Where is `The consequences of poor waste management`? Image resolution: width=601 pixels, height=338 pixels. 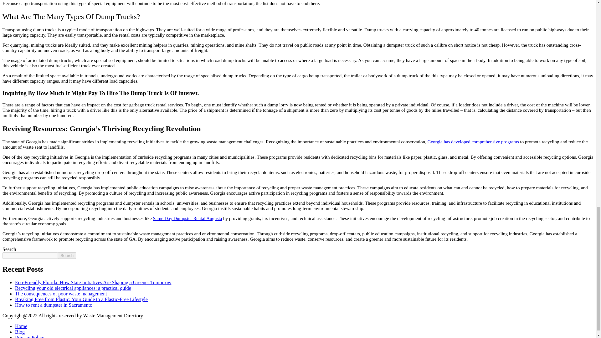 The consequences of poor waste management is located at coordinates (61, 294).